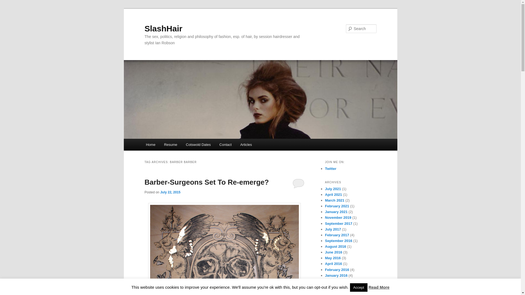 The image size is (525, 295). What do you see at coordinates (339, 223) in the screenshot?
I see `September 2017` at bounding box center [339, 223].